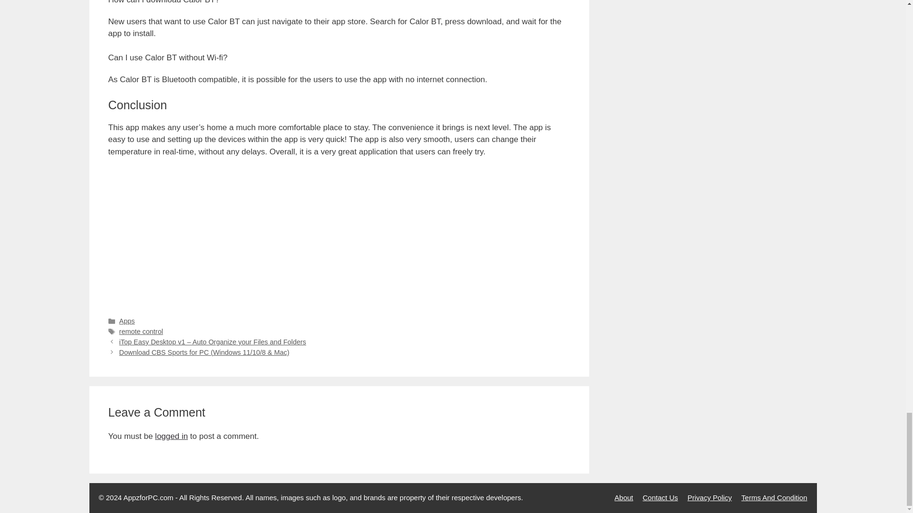 The image size is (913, 513). What do you see at coordinates (709, 497) in the screenshot?
I see `Privacy Policy` at bounding box center [709, 497].